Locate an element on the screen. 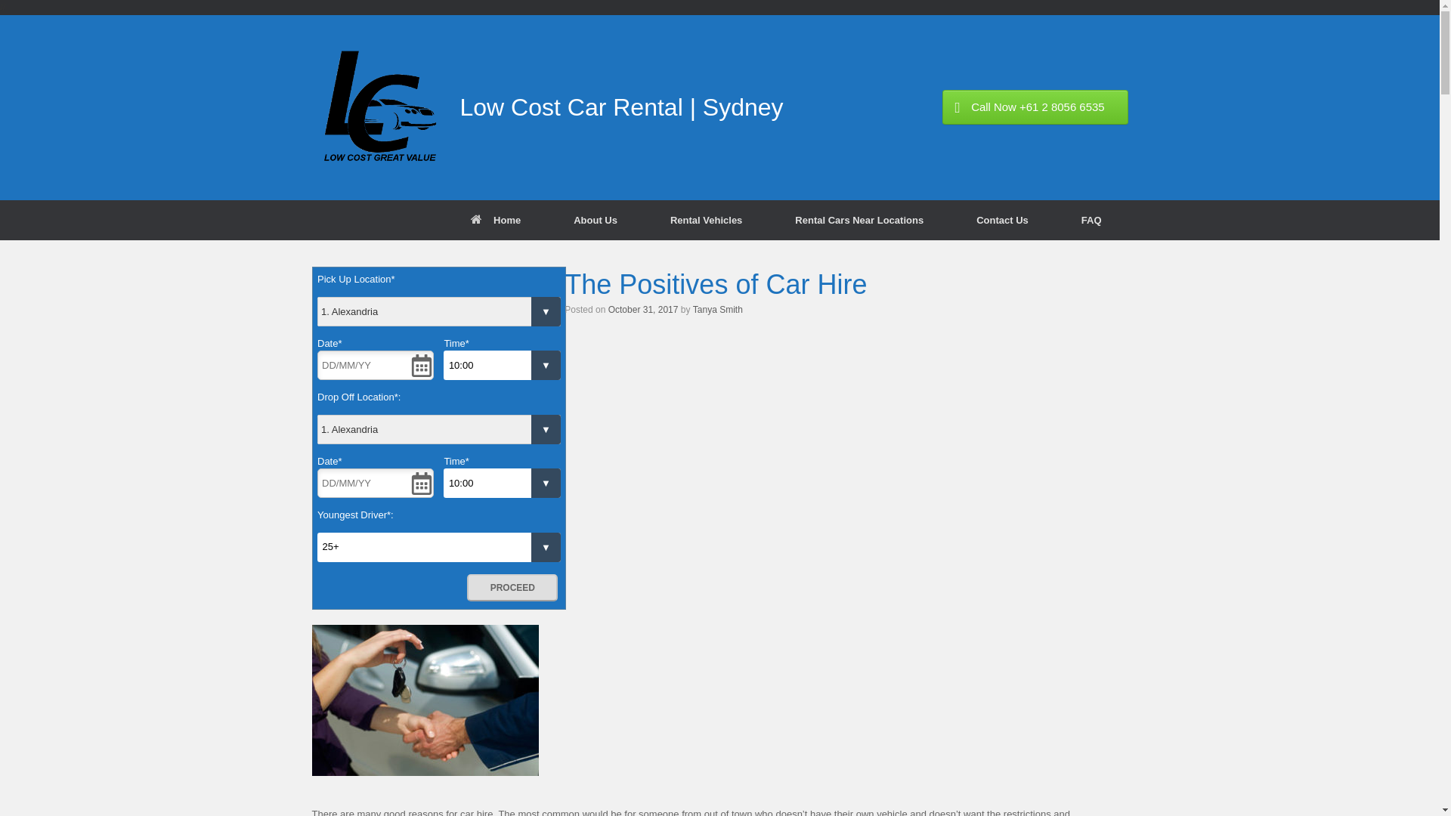 Image resolution: width=1451 pixels, height=816 pixels. October 31, 2017 is located at coordinates (644, 310).